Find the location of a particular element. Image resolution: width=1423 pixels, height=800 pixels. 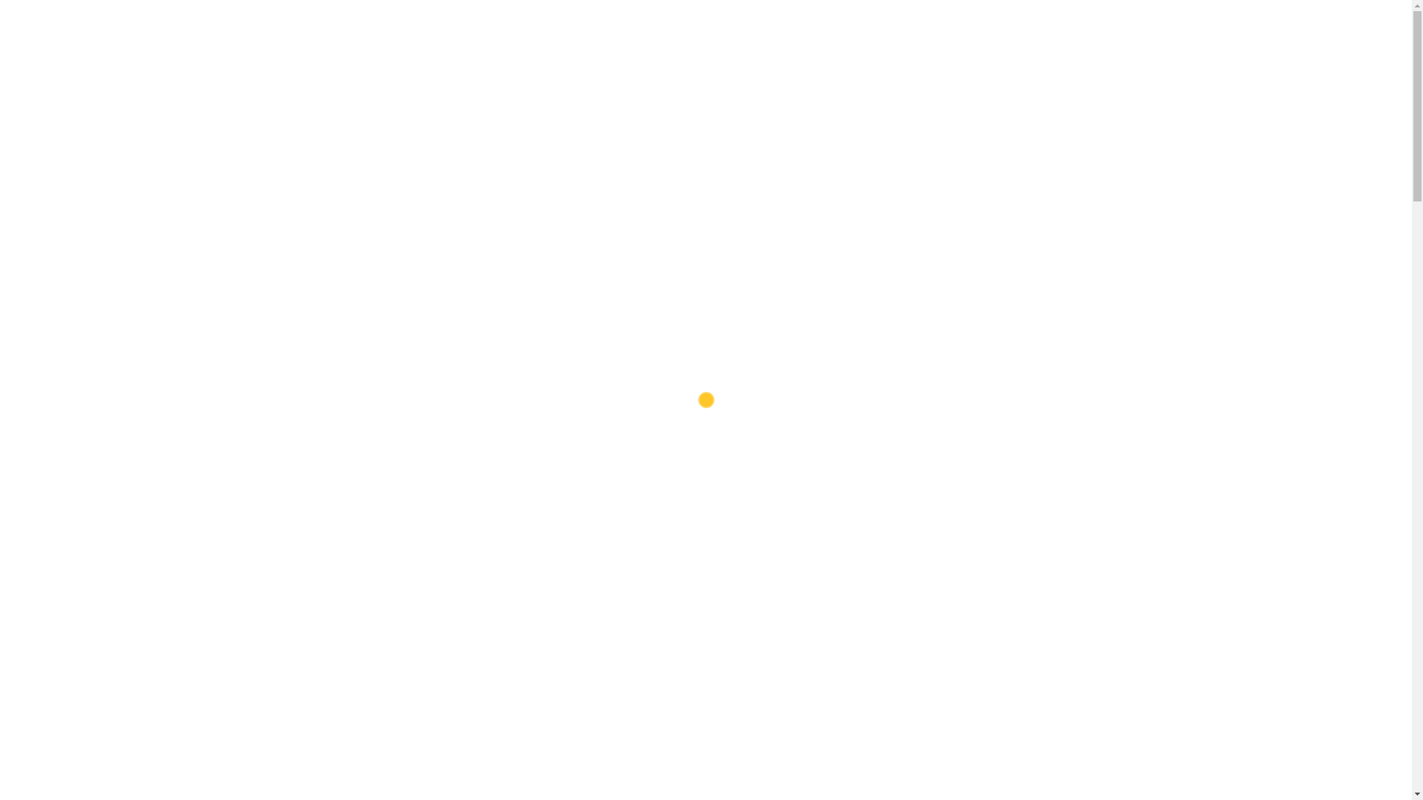

info@aonawa.org.au is located at coordinates (525, 28).